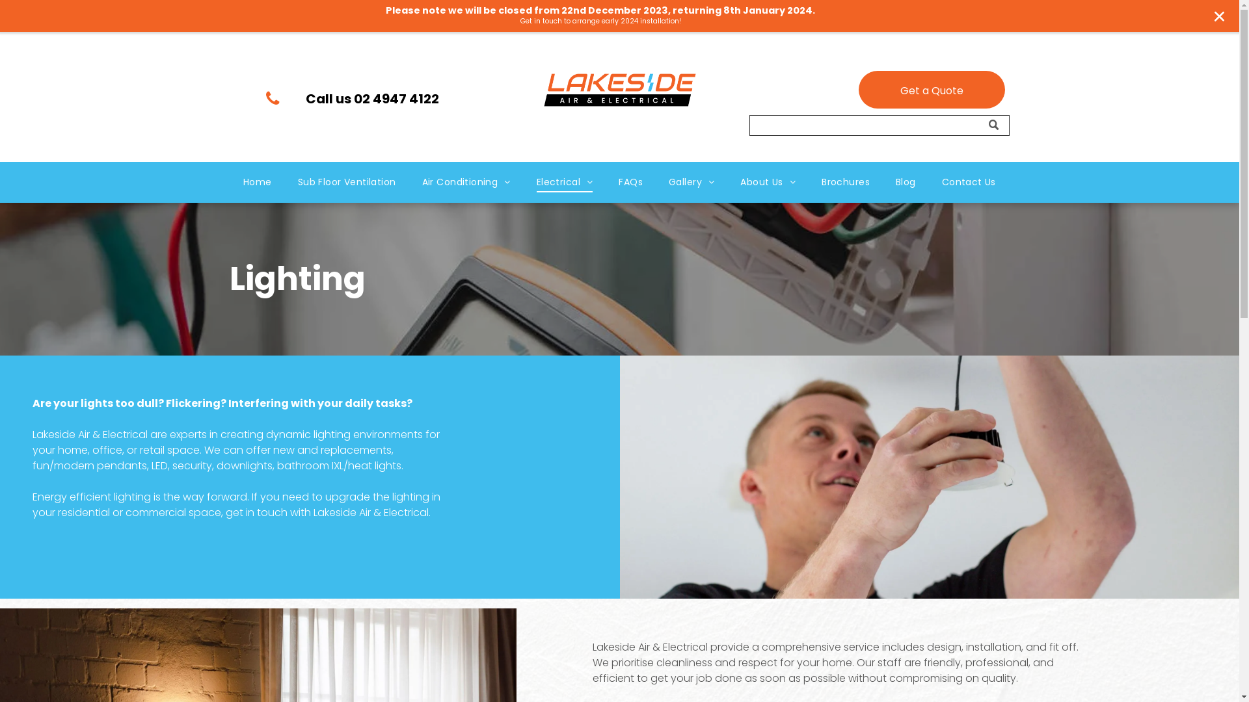 The height and width of the screenshot is (702, 1249). What do you see at coordinates (906, 182) in the screenshot?
I see `Blog` at bounding box center [906, 182].